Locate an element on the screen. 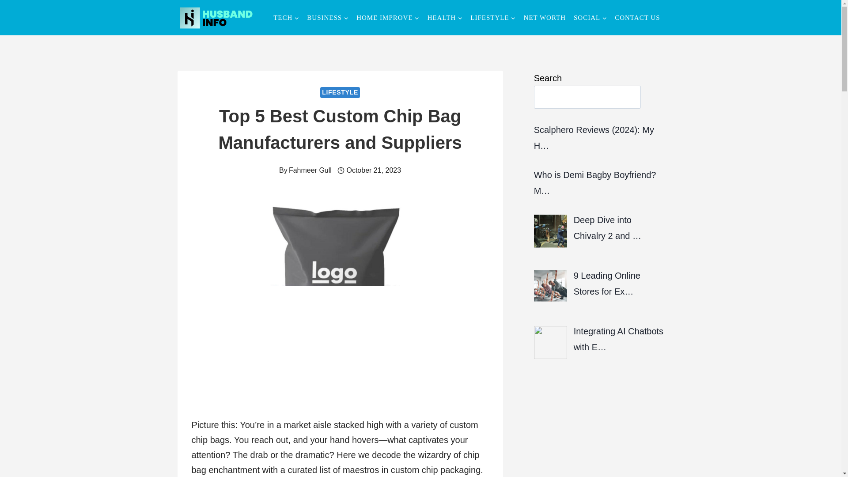 Image resolution: width=848 pixels, height=477 pixels. HEALTH is located at coordinates (445, 18).